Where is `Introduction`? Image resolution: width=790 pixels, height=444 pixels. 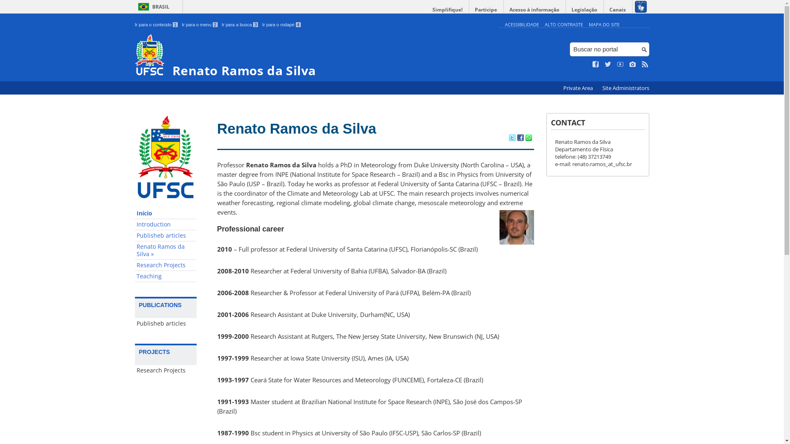
Introduction is located at coordinates (166, 224).